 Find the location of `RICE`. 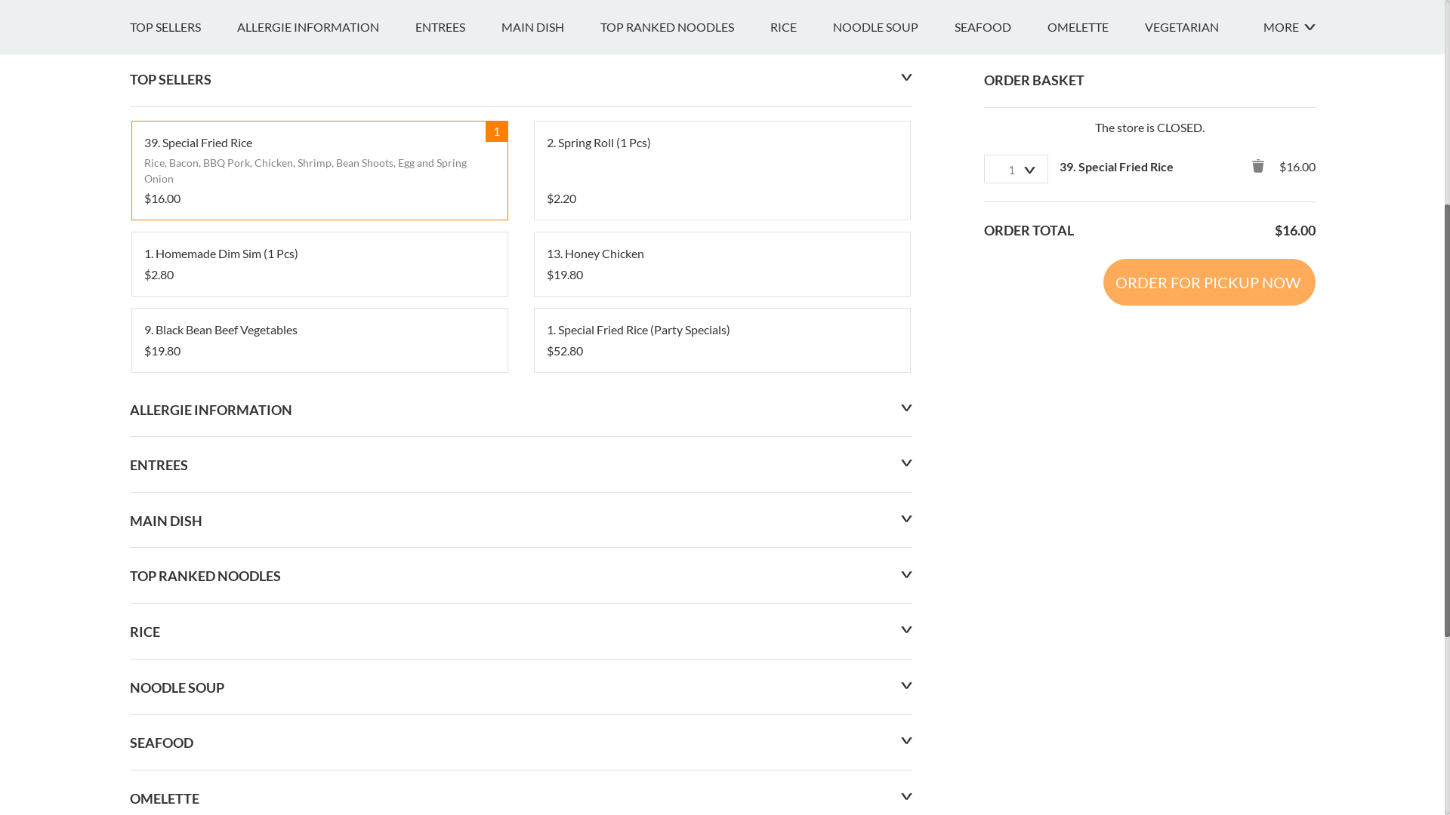

RICE is located at coordinates (802, 413).